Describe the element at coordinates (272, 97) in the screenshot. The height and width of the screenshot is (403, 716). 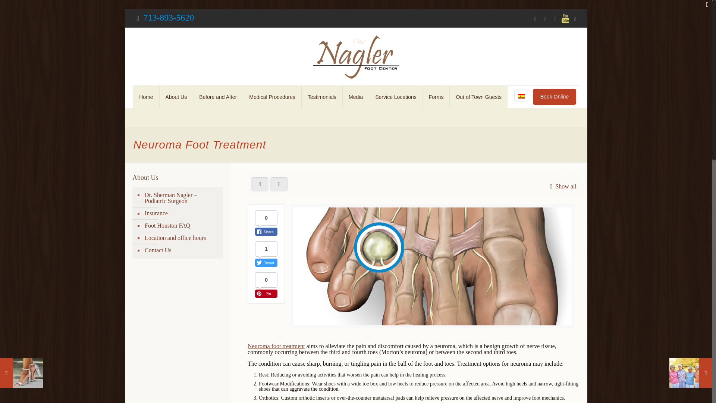
I see `Medical Procedures` at that location.